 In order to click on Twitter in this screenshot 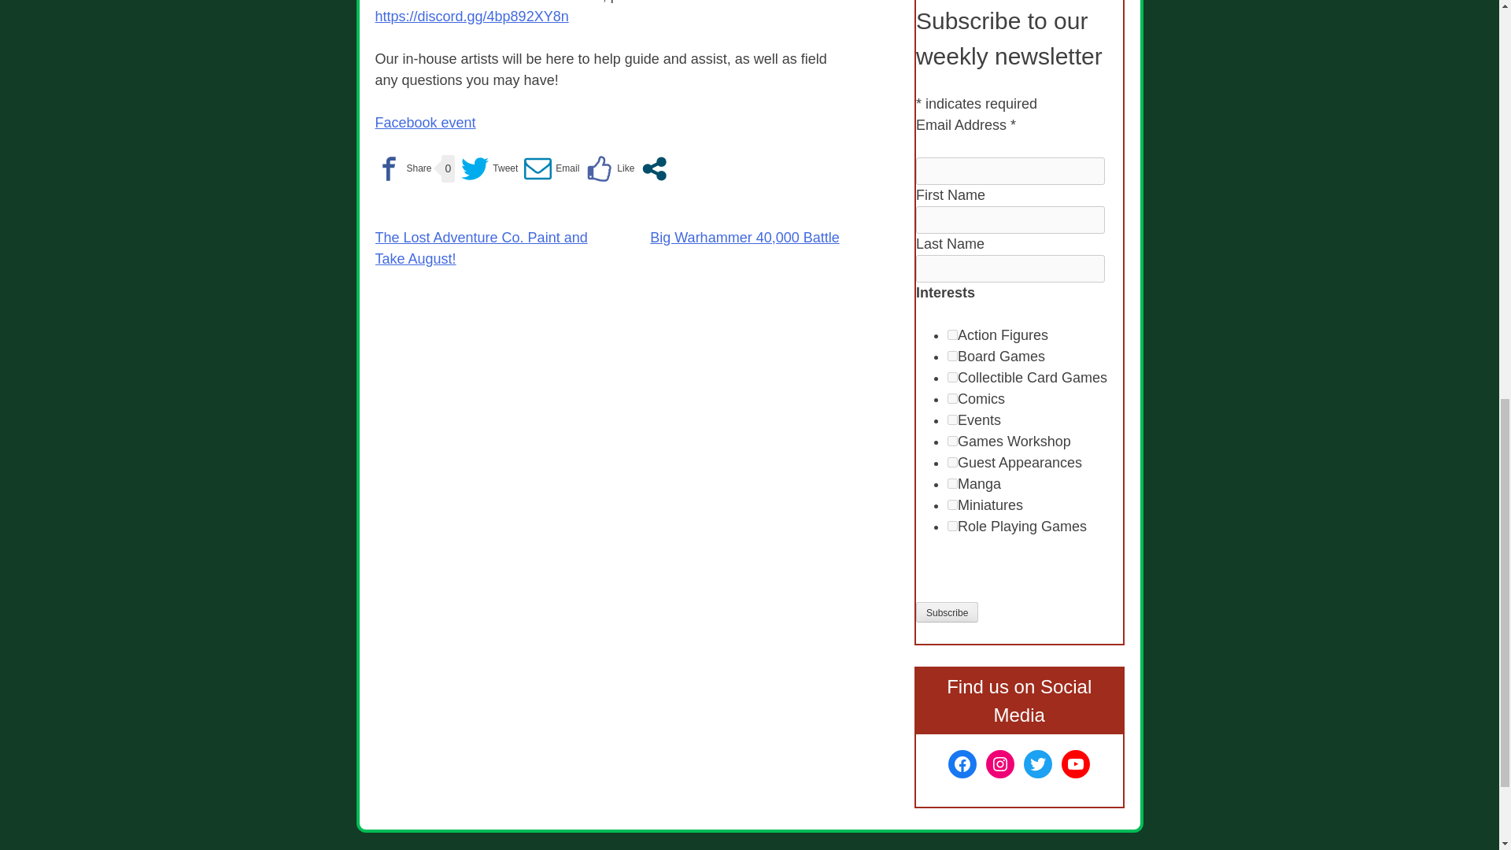, I will do `click(1037, 763)`.